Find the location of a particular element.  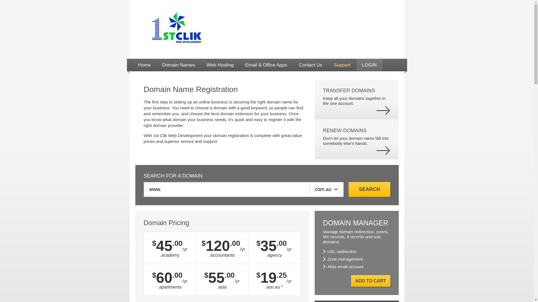

Support is located at coordinates (342, 65).